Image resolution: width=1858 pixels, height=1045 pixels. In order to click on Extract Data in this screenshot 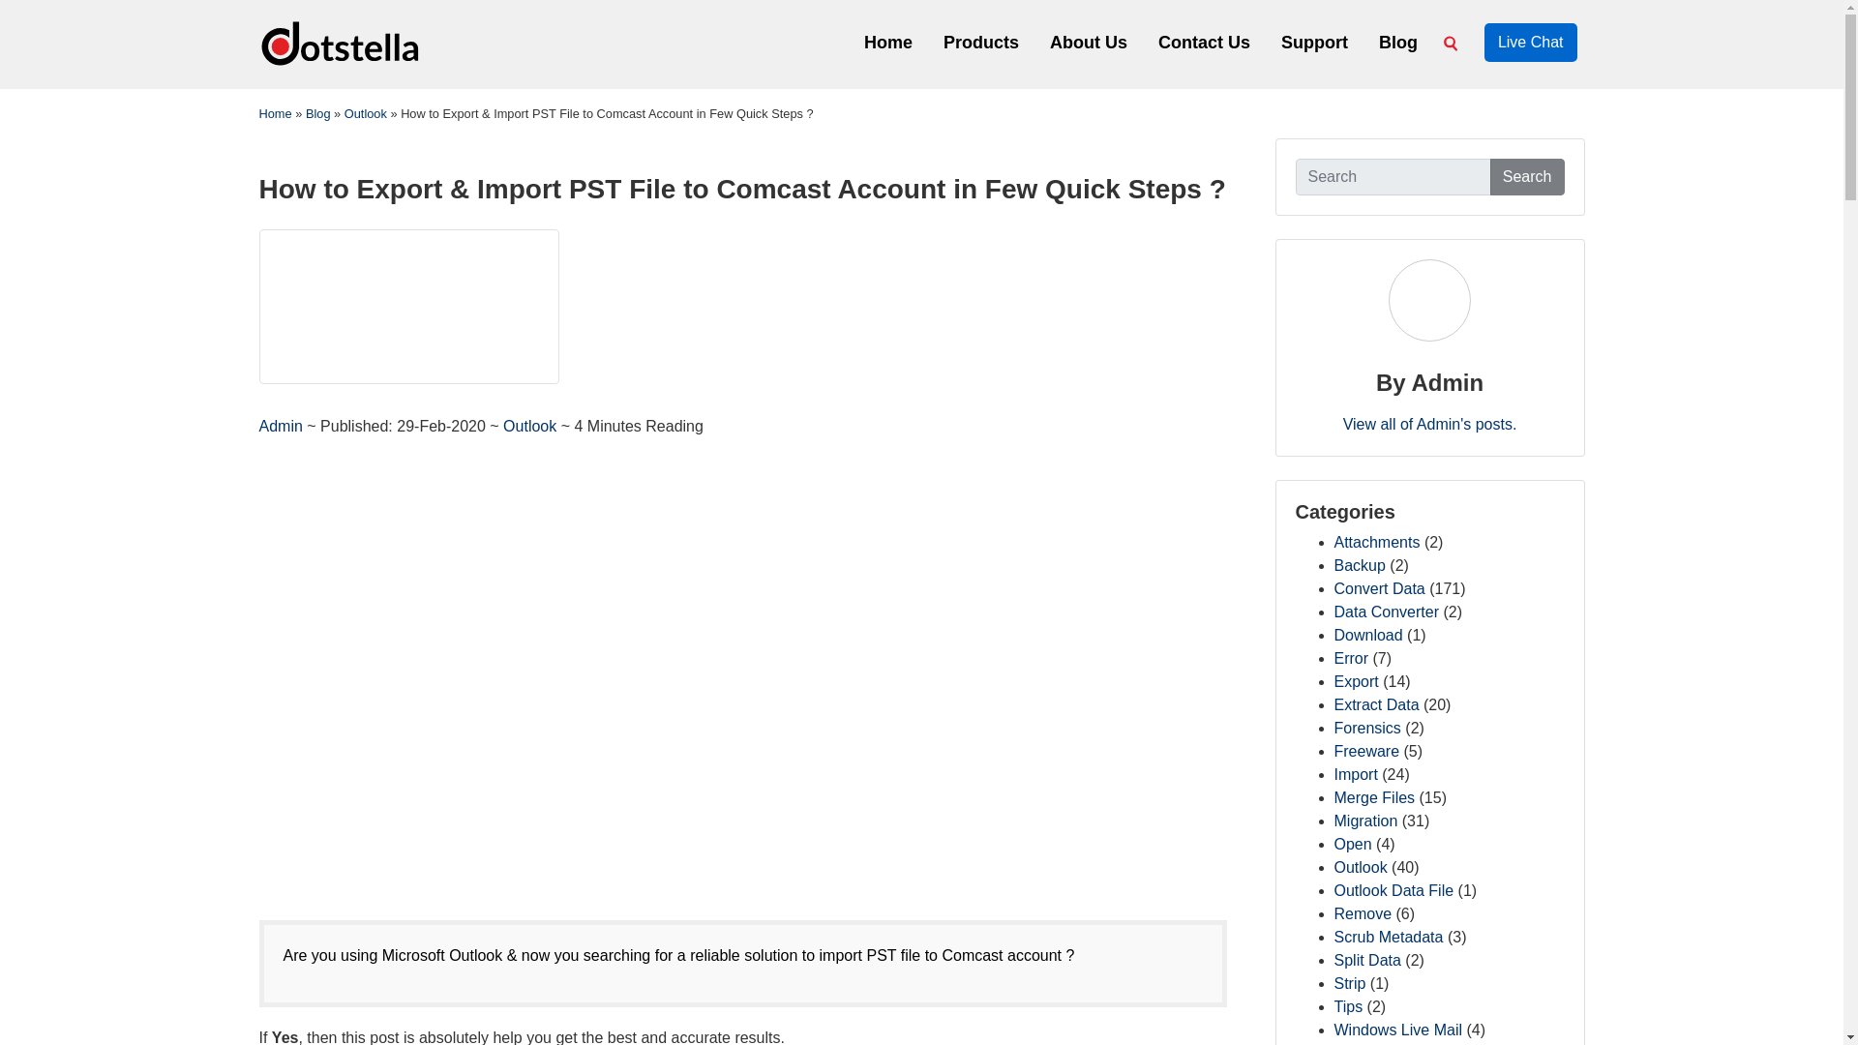, I will do `click(1376, 704)`.